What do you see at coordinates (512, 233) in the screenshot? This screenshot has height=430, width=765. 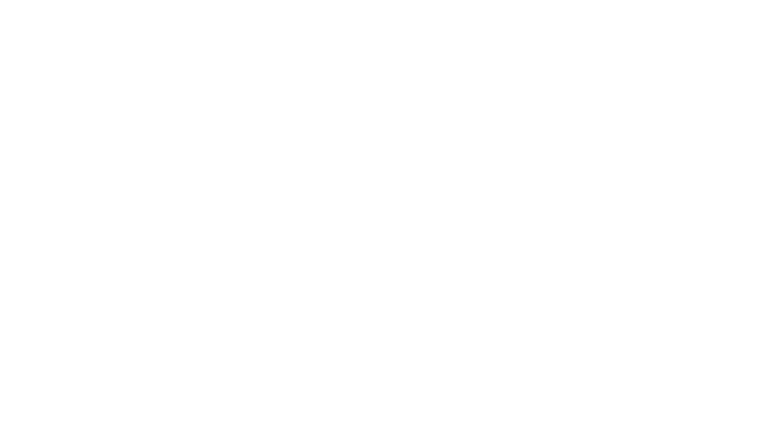 I see `Login` at bounding box center [512, 233].